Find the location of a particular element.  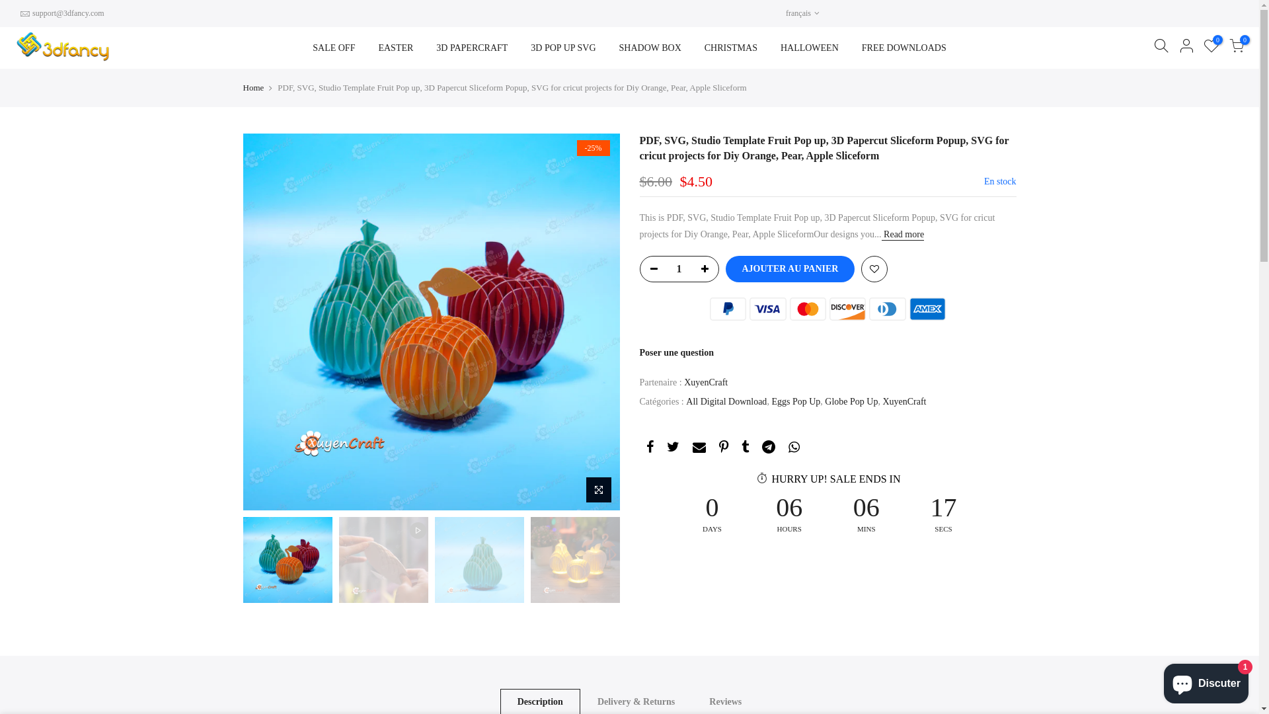

support@3dfancy.com is located at coordinates (316, 584).